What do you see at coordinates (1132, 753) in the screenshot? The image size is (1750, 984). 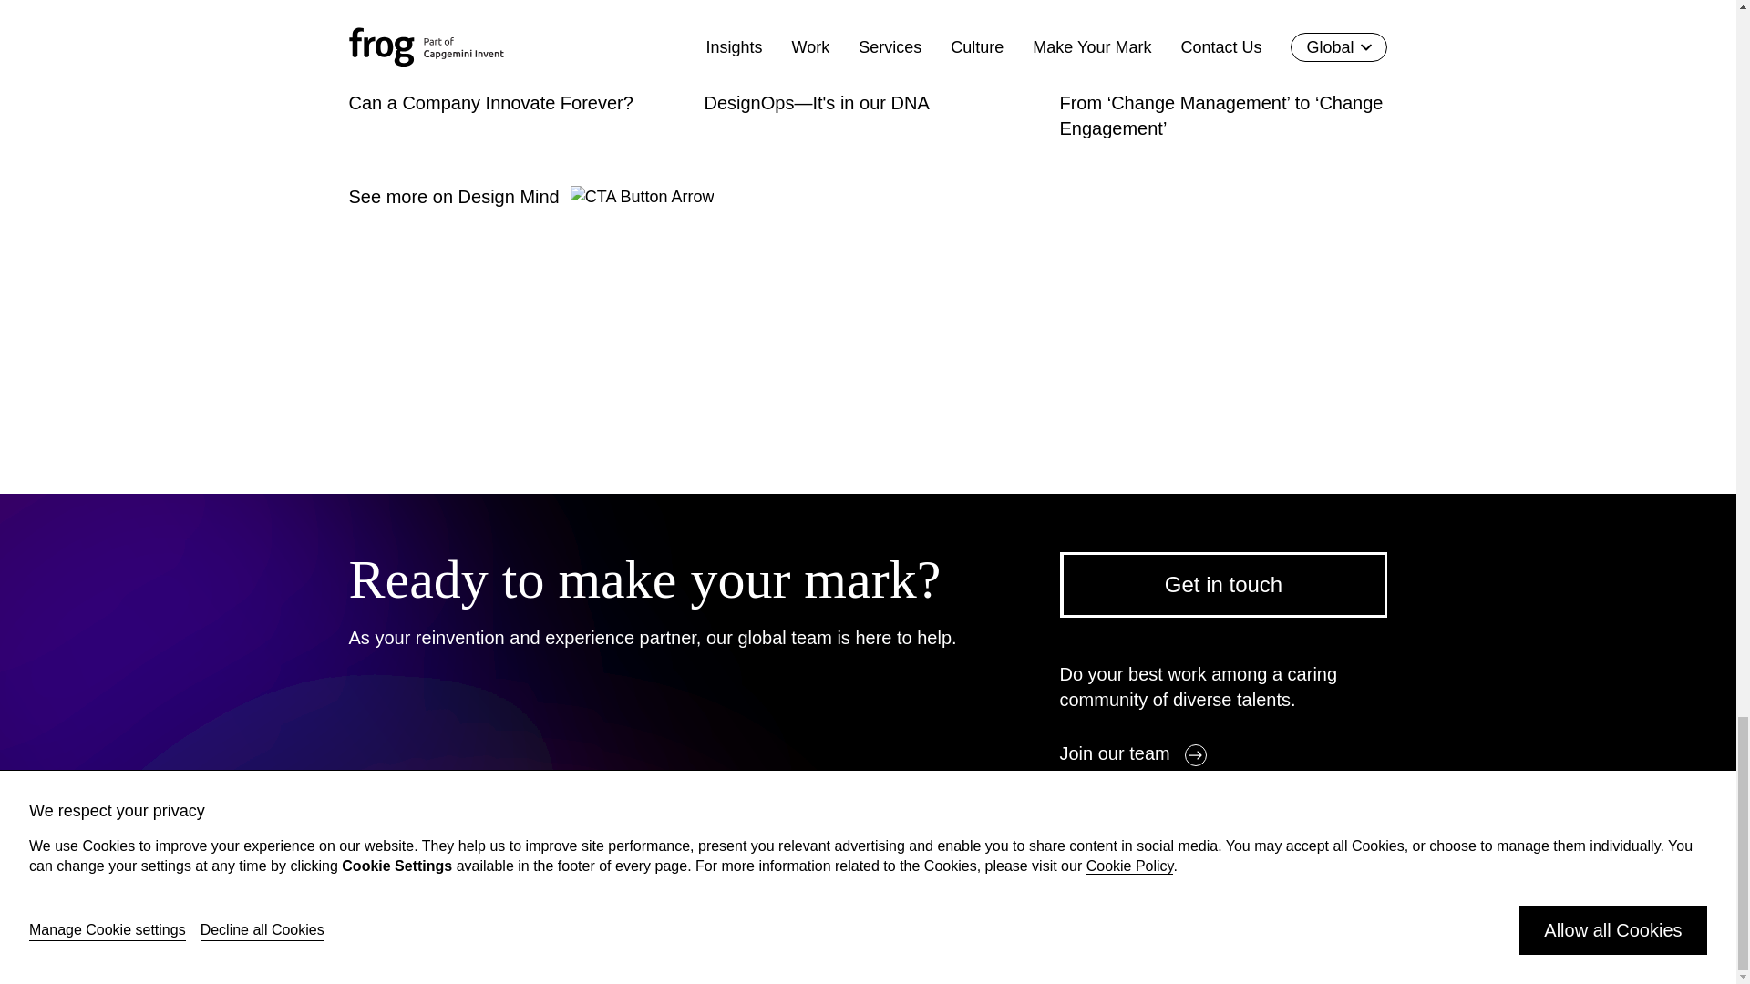 I see `Join our team` at bounding box center [1132, 753].